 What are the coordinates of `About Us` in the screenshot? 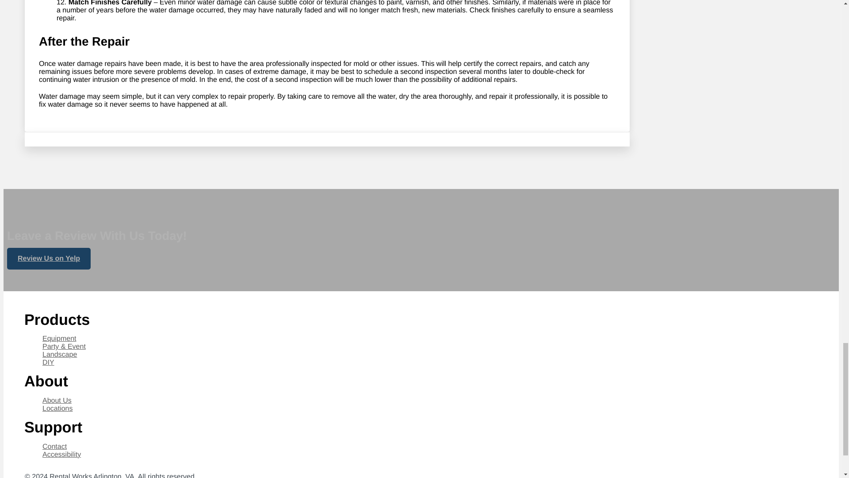 It's located at (57, 401).